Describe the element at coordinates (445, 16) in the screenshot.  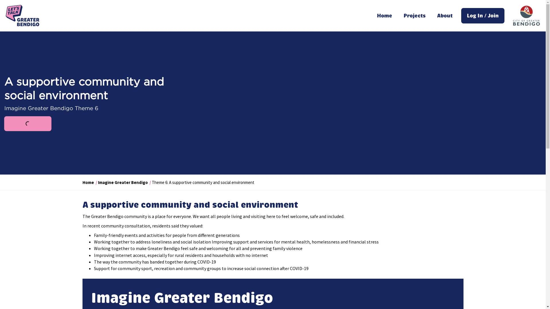
I see `About` at that location.